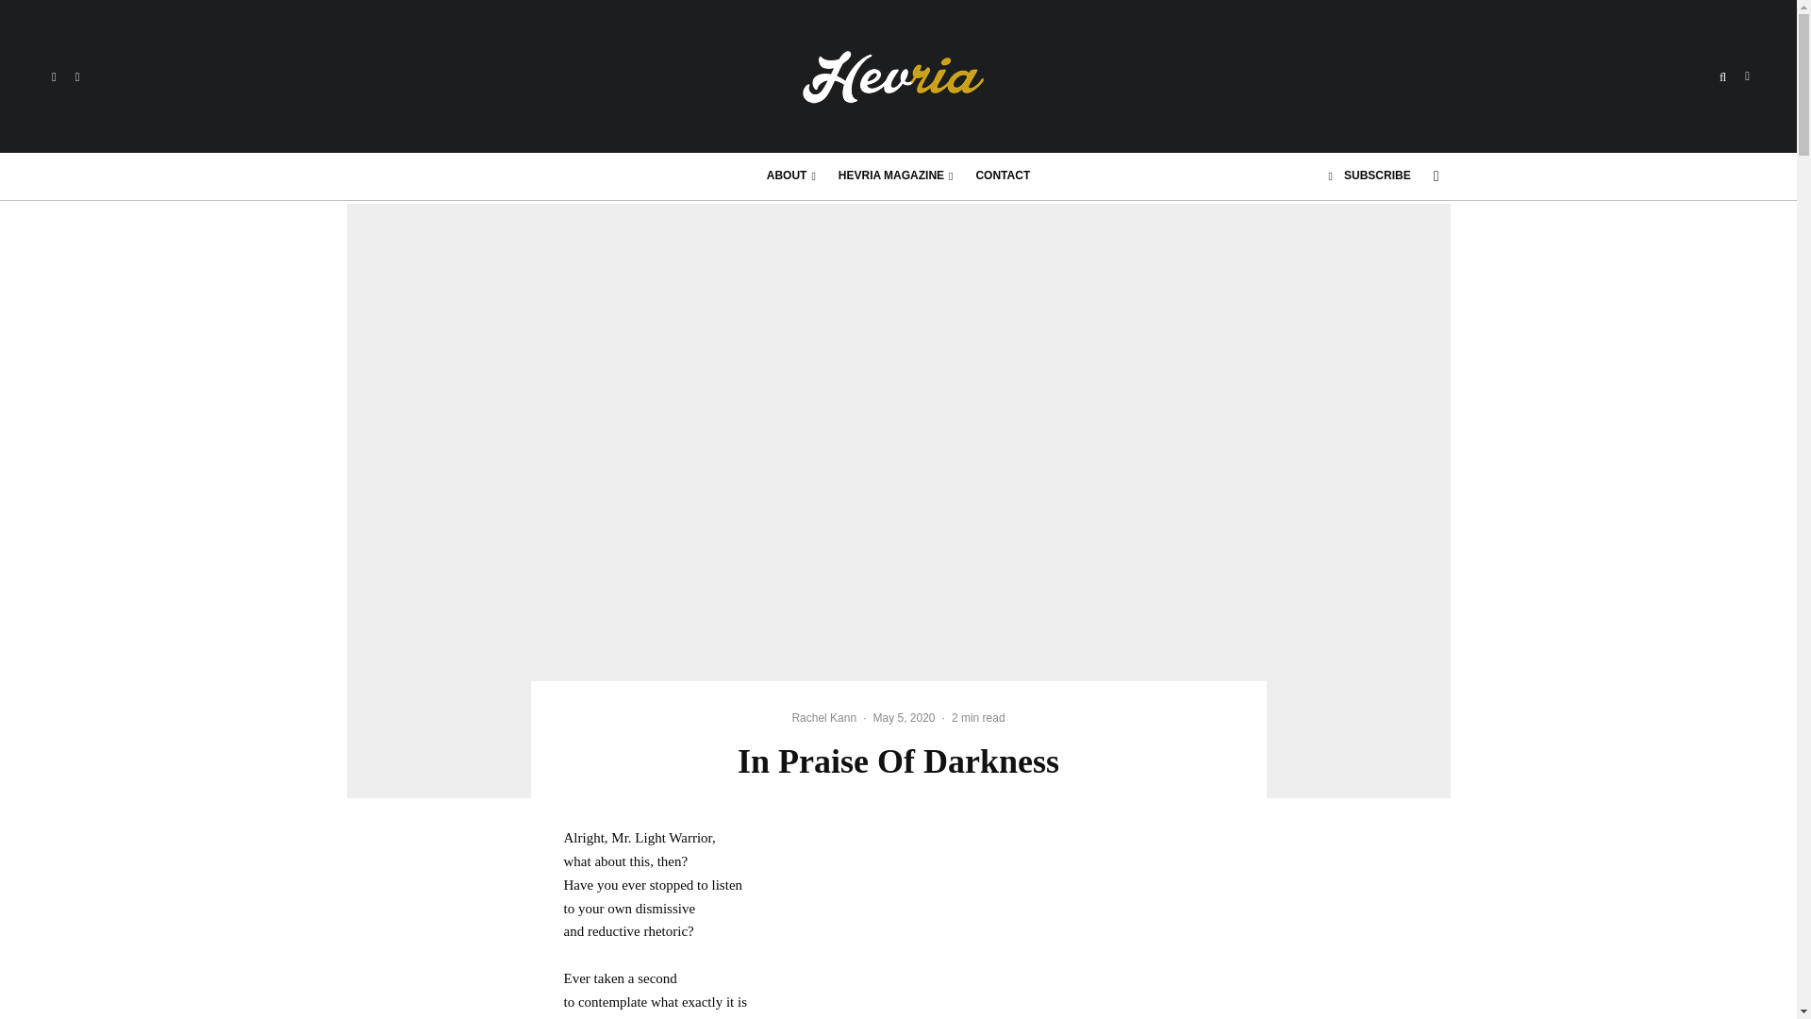 The height and width of the screenshot is (1019, 1811). Describe the element at coordinates (790, 175) in the screenshot. I see `ABOUT` at that location.